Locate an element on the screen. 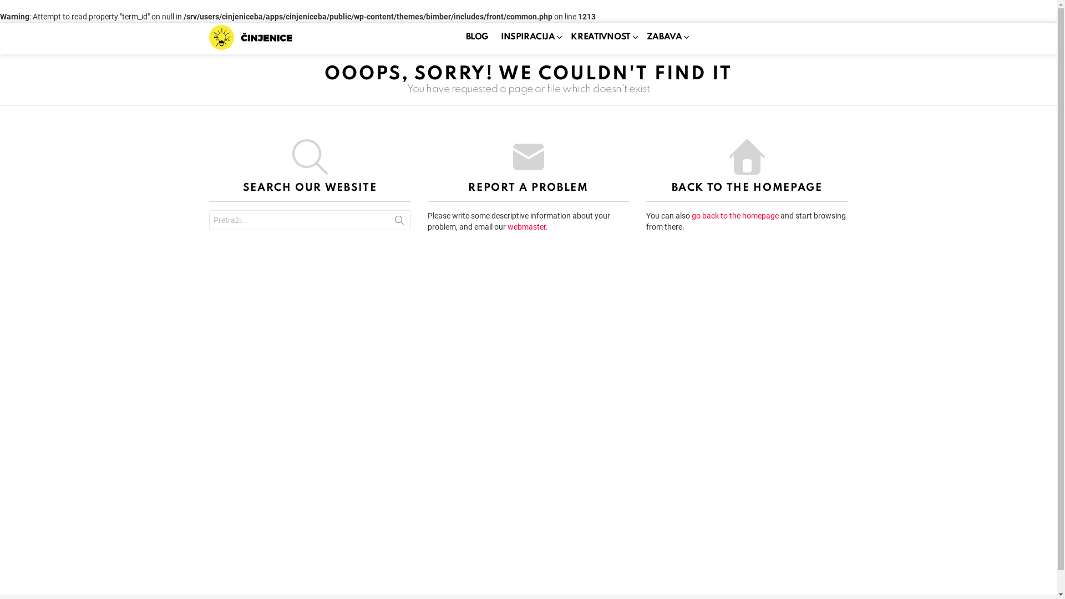 The image size is (1065, 599). Search for: is located at coordinates (310, 220).